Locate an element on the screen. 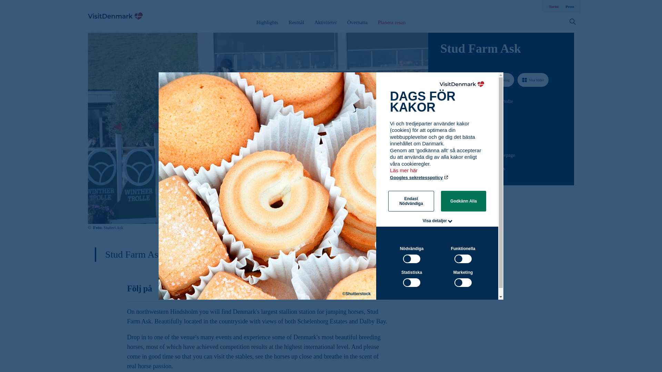  Path is located at coordinates (442, 154).